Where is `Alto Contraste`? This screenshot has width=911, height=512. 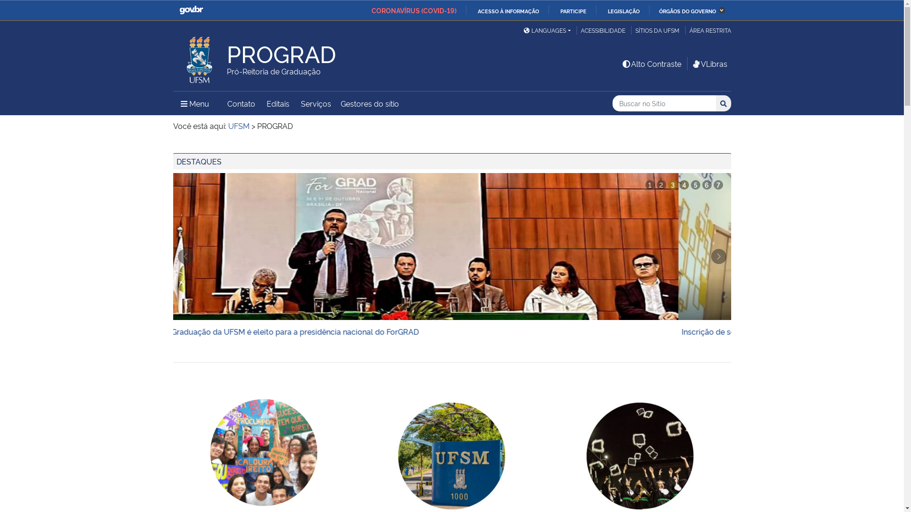
Alto Contraste is located at coordinates (651, 64).